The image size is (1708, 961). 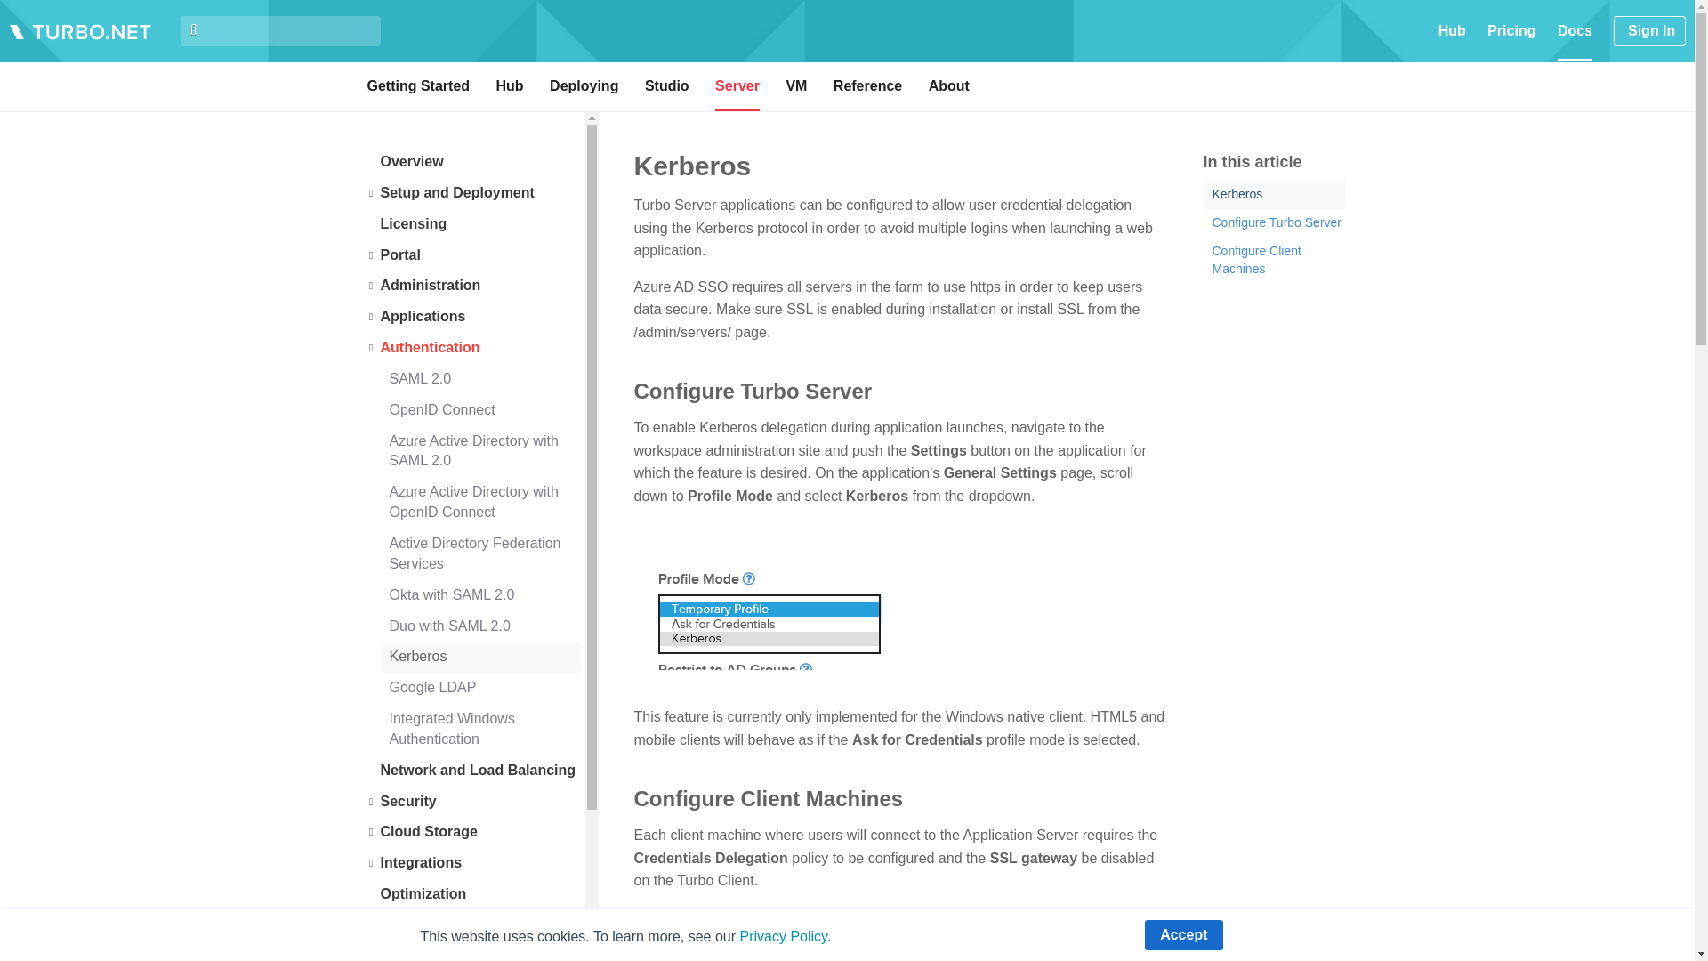 I want to click on Docs, so click(x=1575, y=41).